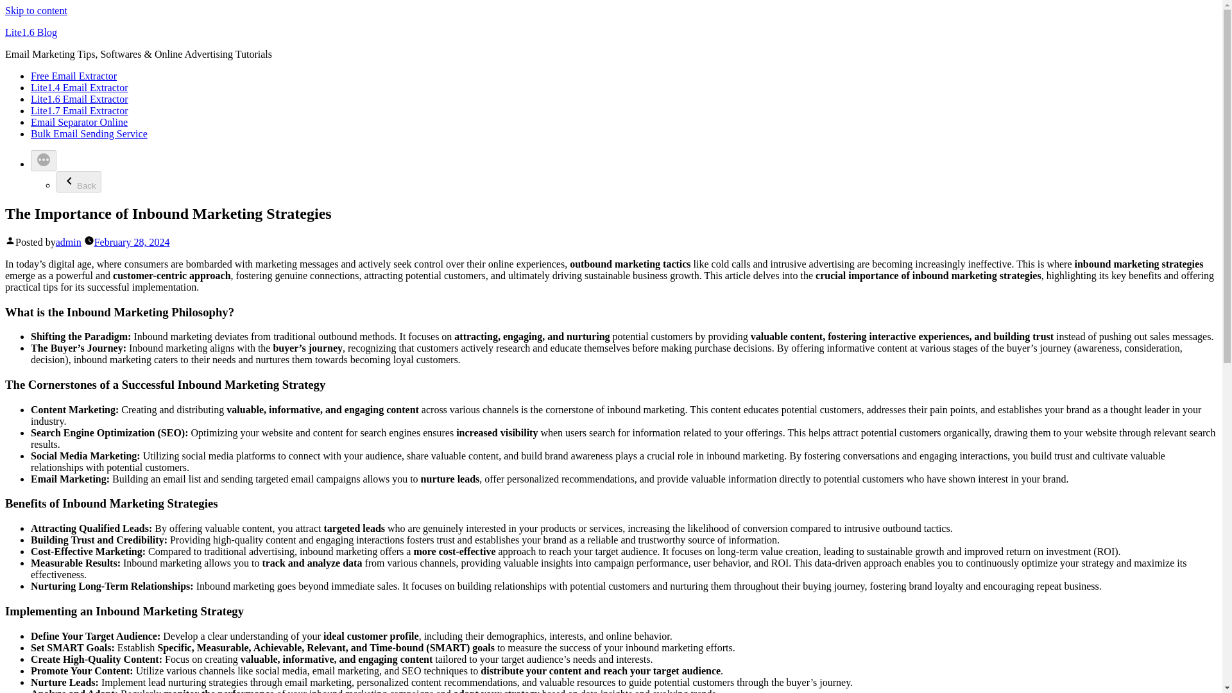 The image size is (1232, 693). I want to click on Email Separator Online, so click(80, 122).